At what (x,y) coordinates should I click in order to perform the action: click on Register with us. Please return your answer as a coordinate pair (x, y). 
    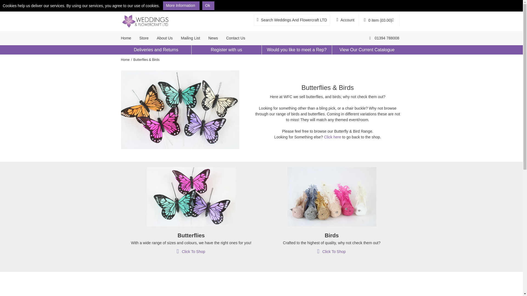
    Looking at the image, I should click on (226, 50).